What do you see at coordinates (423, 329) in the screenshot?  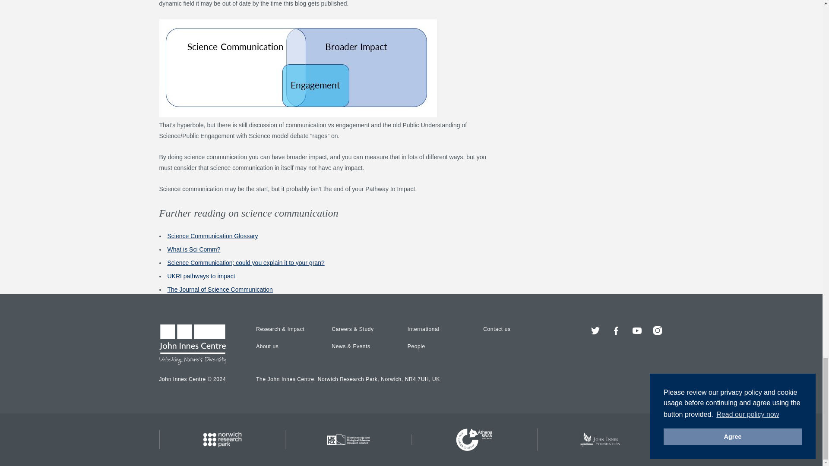 I see `International` at bounding box center [423, 329].